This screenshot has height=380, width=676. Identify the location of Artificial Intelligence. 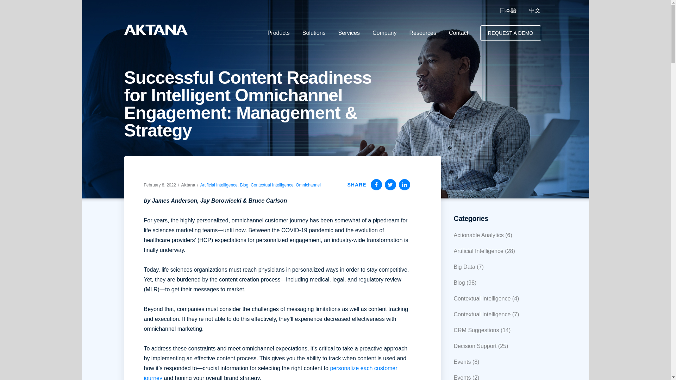
(219, 185).